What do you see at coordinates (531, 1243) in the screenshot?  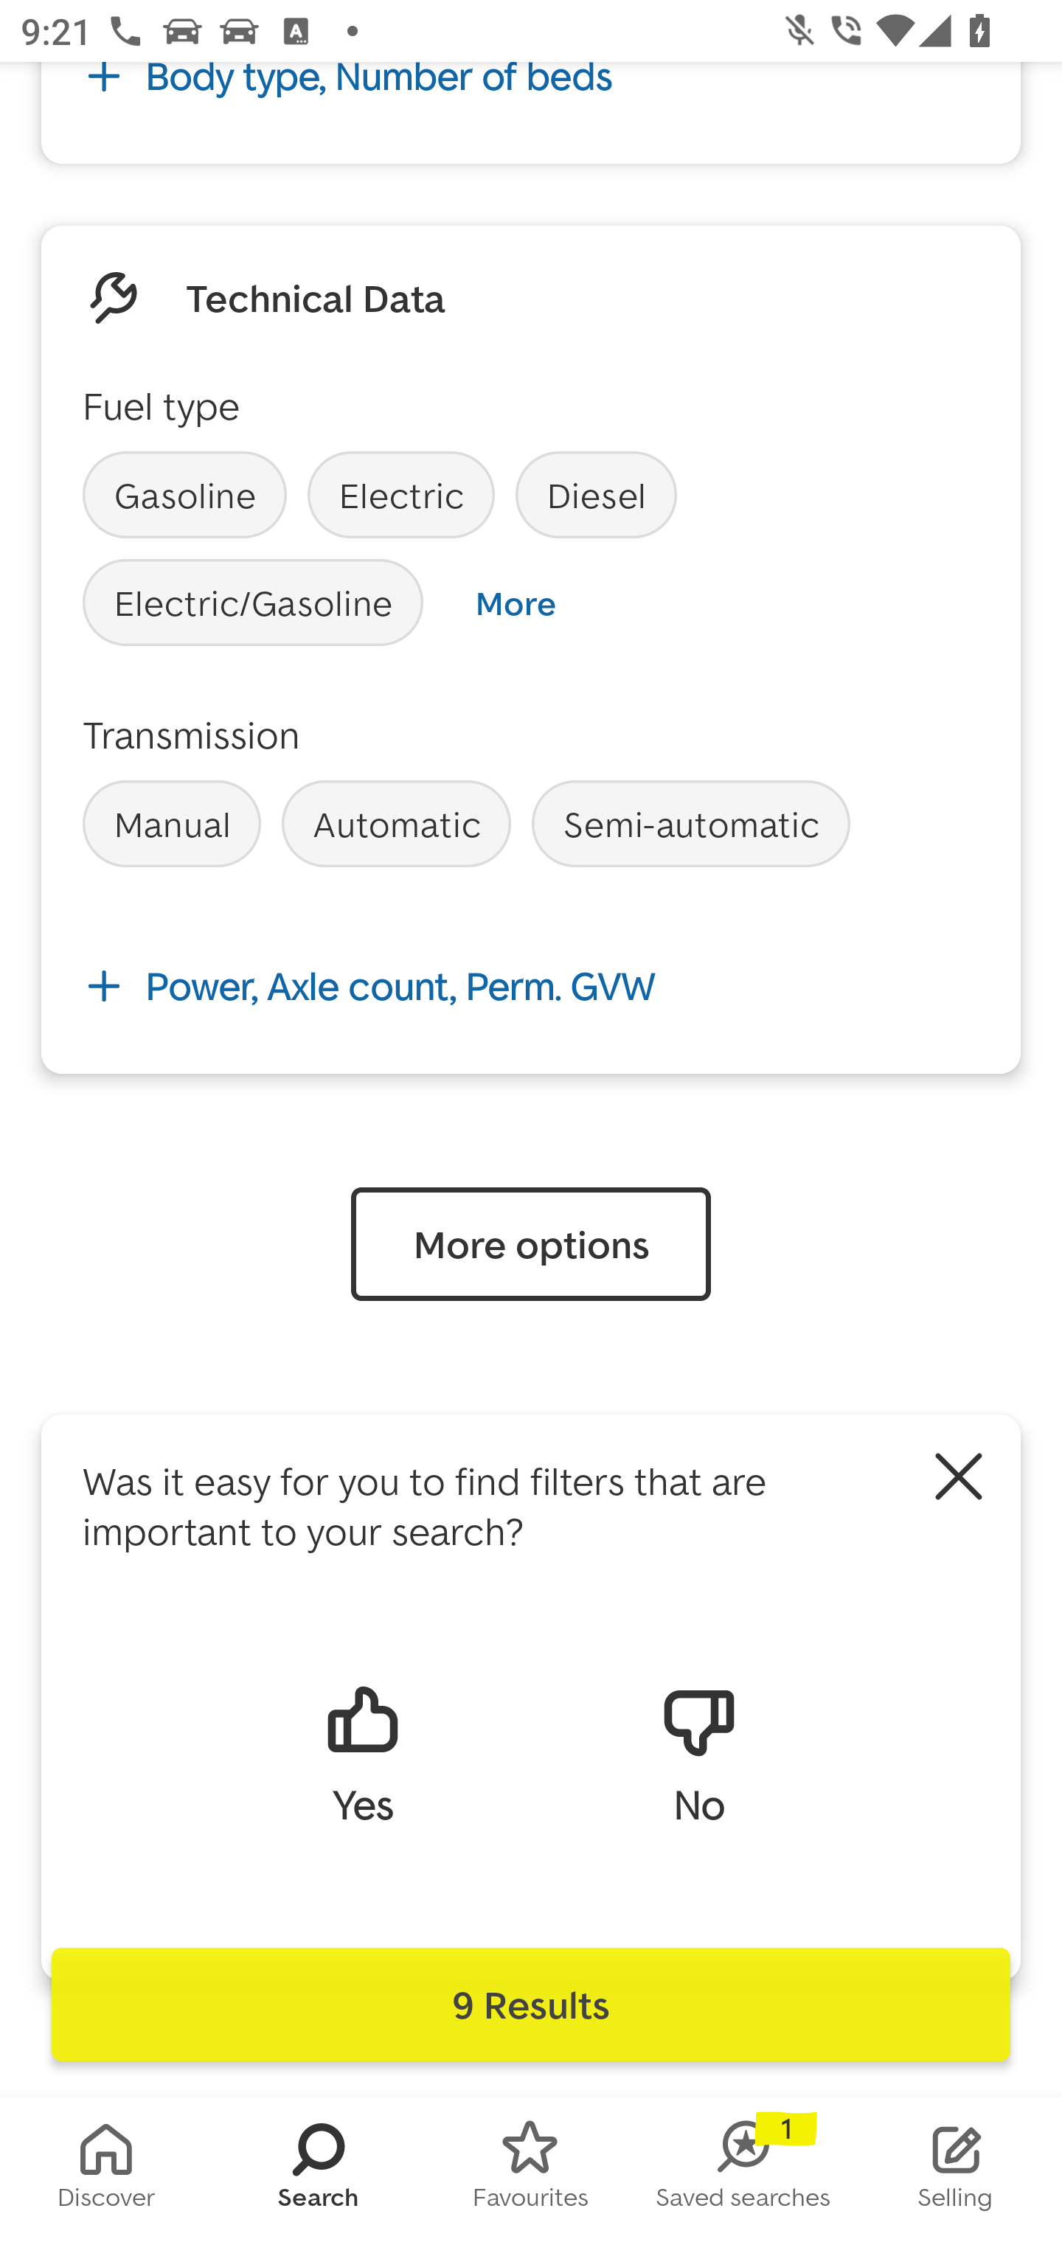 I see `More options` at bounding box center [531, 1243].